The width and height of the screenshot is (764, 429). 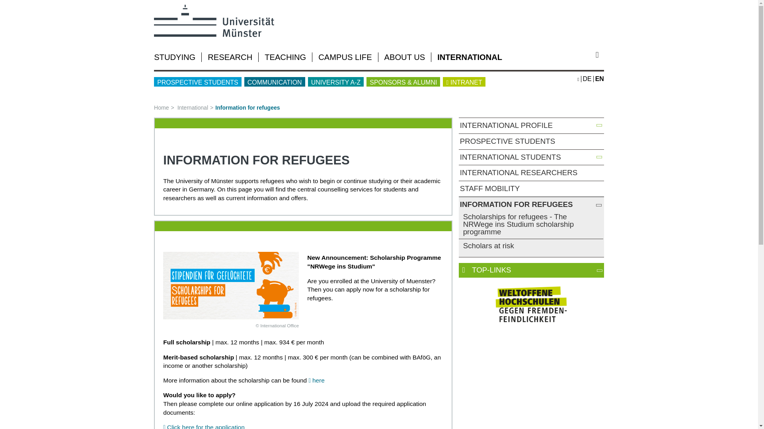 What do you see at coordinates (587, 79) in the screenshot?
I see `Deutsch` at bounding box center [587, 79].